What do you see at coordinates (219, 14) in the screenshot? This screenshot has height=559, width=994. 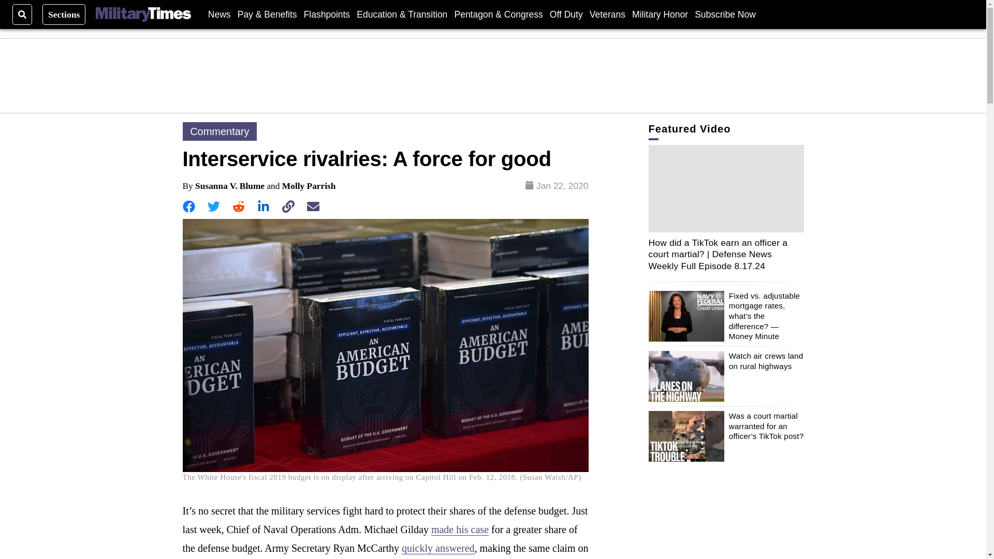 I see `News` at bounding box center [219, 14].